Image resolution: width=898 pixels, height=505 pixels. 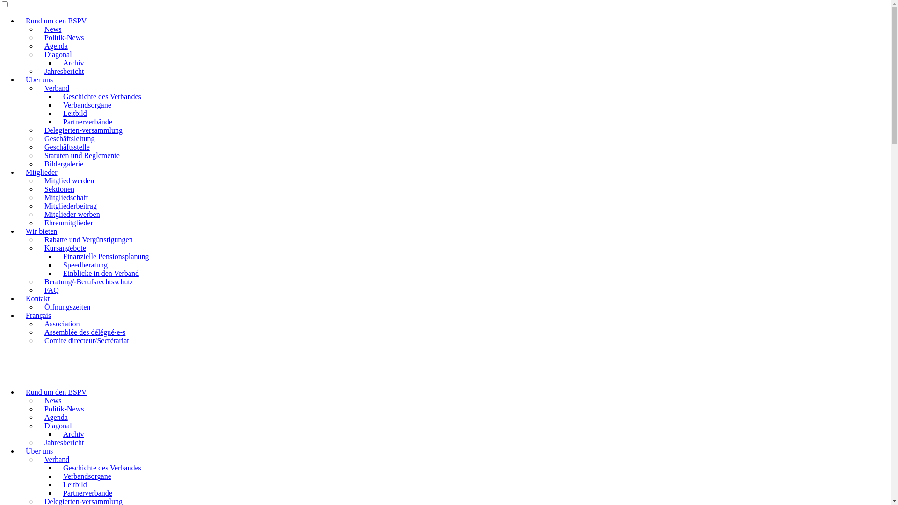 I want to click on Verbandsorgane, so click(x=87, y=476).